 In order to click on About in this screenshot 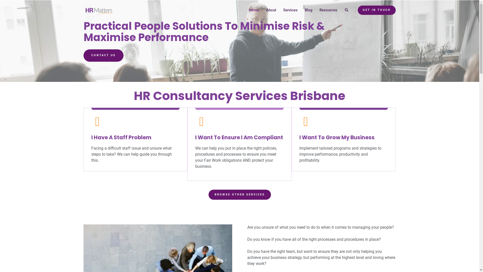, I will do `click(271, 10)`.